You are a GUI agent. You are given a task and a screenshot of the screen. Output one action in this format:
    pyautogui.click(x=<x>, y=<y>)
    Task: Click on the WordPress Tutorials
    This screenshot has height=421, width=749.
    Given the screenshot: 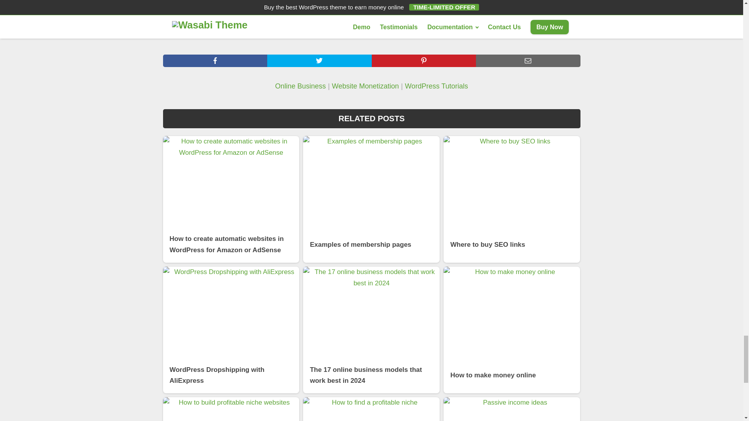 What is the action you would take?
    pyautogui.click(x=437, y=86)
    